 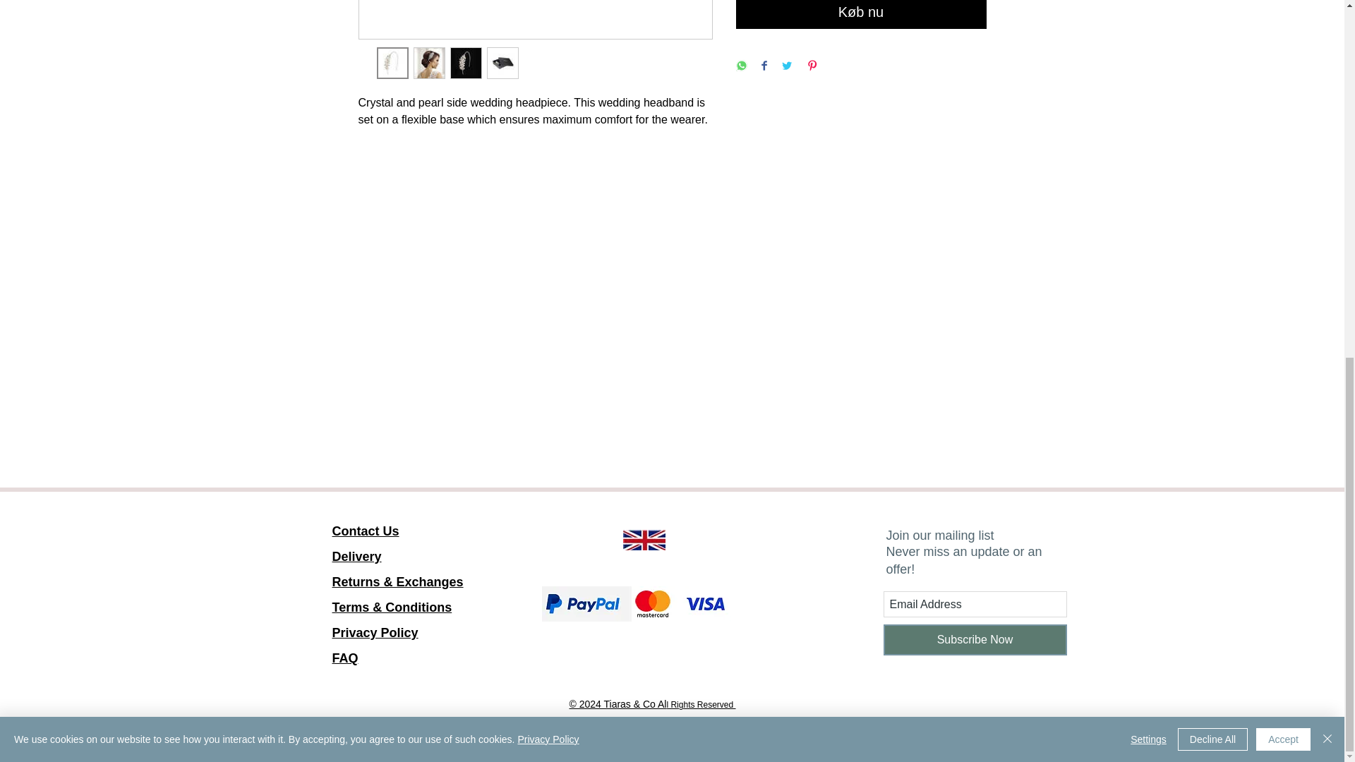 I want to click on Privacy Policy, so click(x=374, y=645).